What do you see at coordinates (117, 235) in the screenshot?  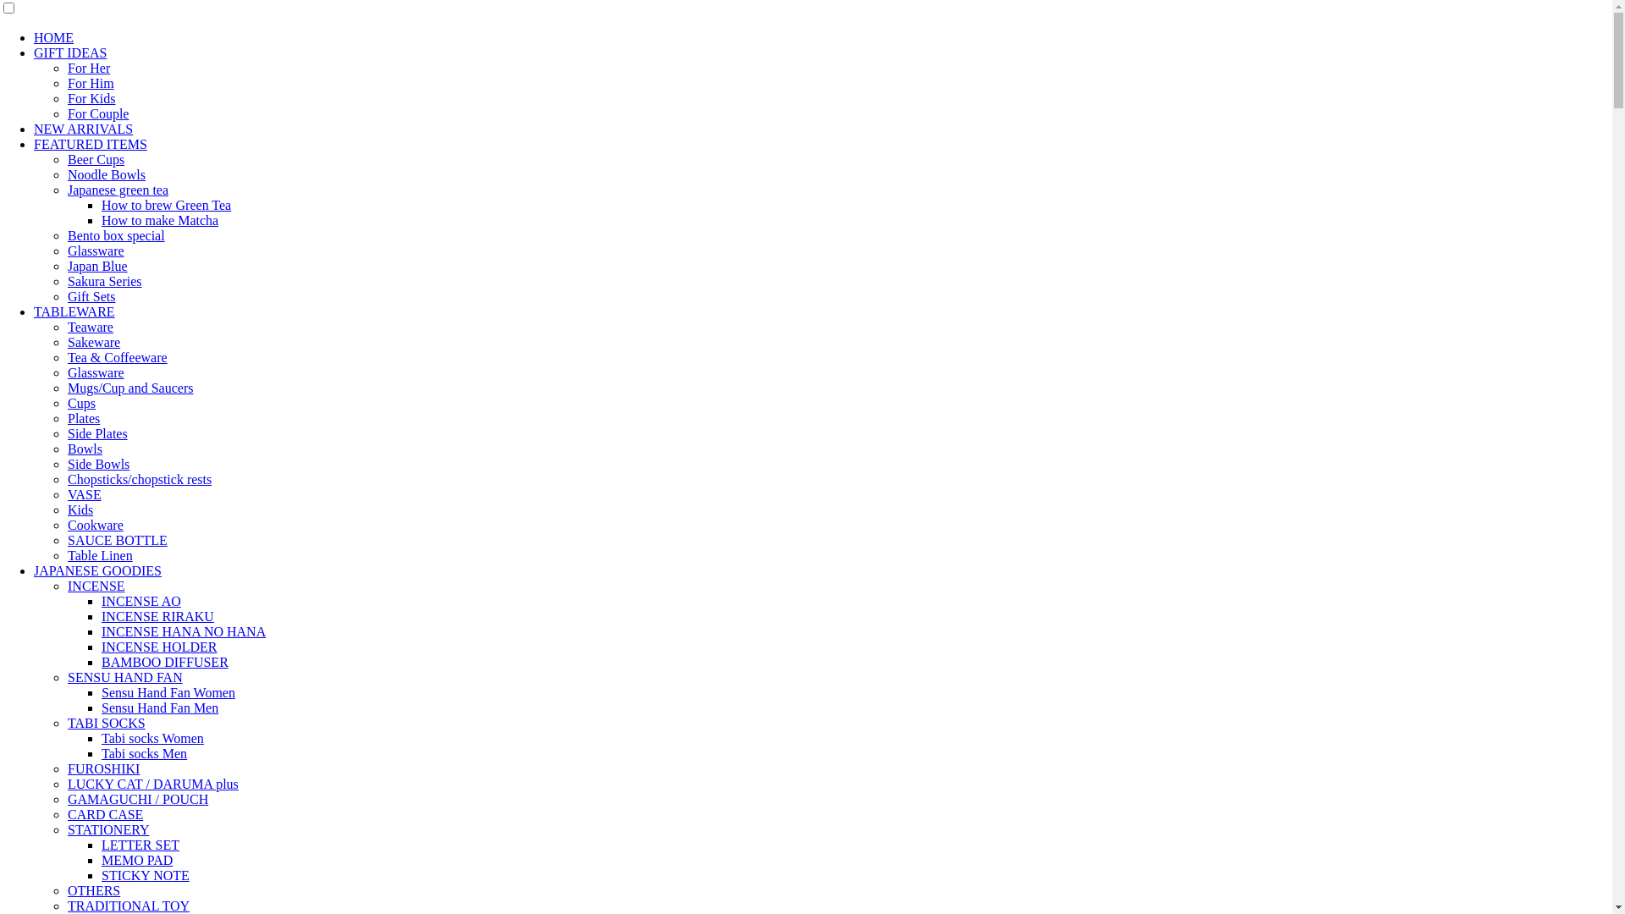 I see `Bento box special` at bounding box center [117, 235].